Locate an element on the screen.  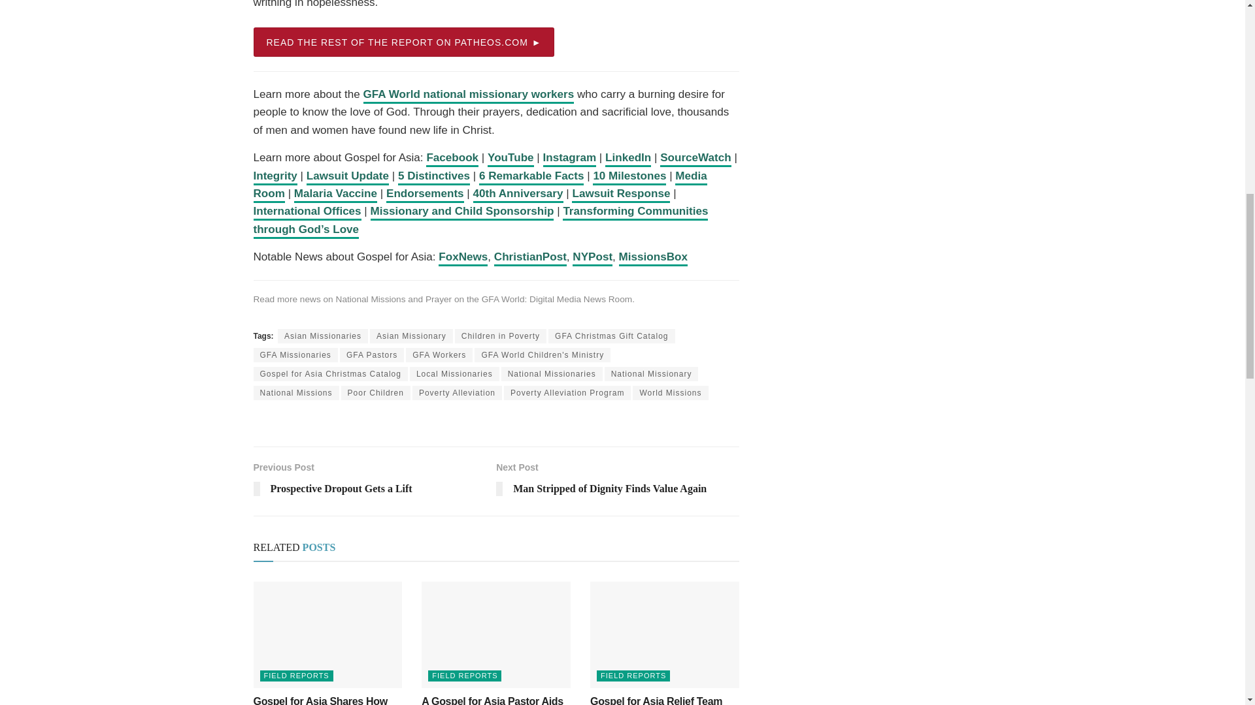
GFA World: Digital Media News Room is located at coordinates (557, 299).